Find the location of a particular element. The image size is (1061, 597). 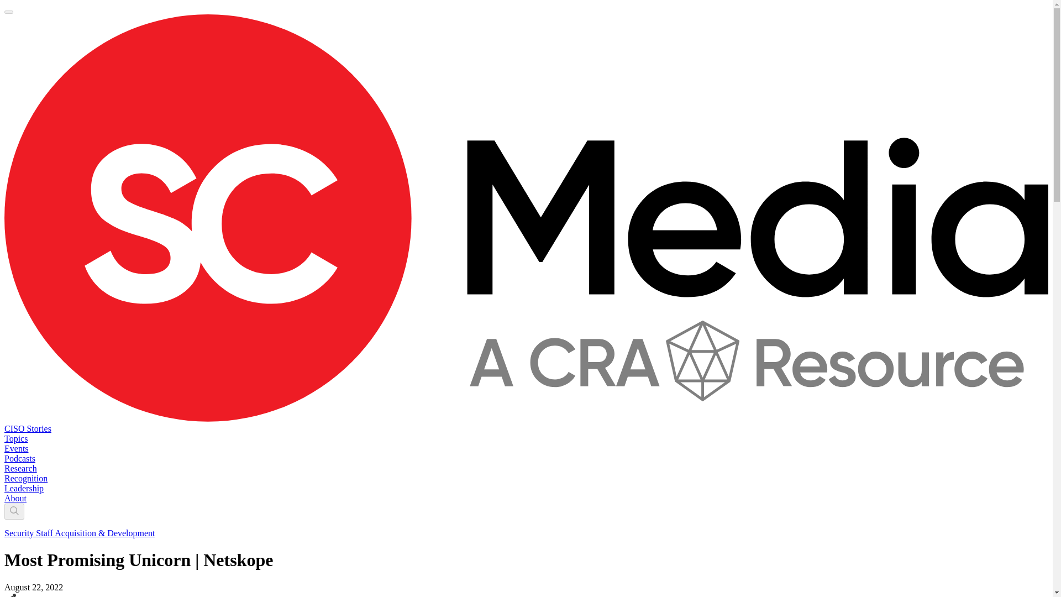

CISO Stories is located at coordinates (28, 428).